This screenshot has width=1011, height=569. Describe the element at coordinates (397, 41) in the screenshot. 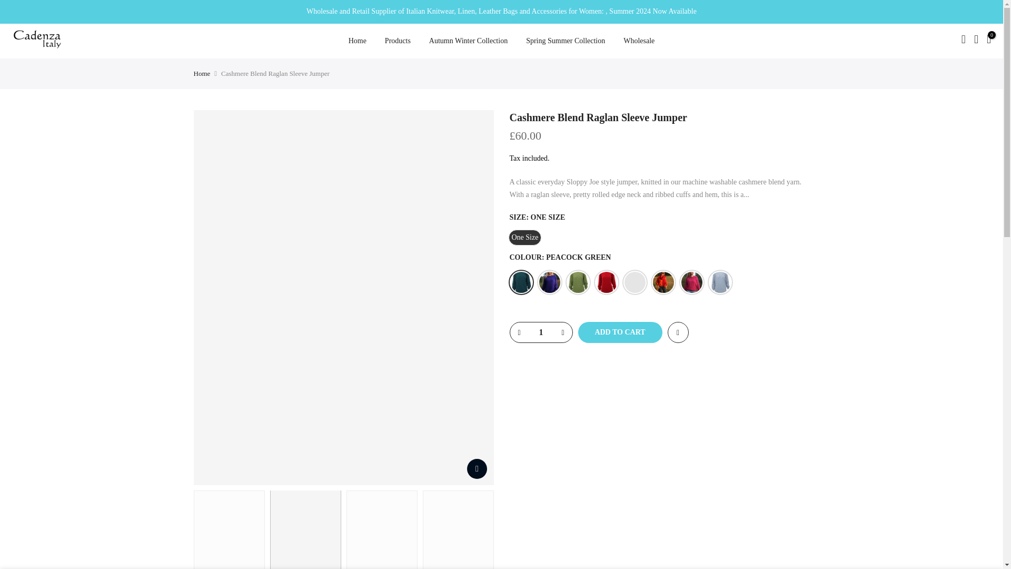

I see `Products` at that location.